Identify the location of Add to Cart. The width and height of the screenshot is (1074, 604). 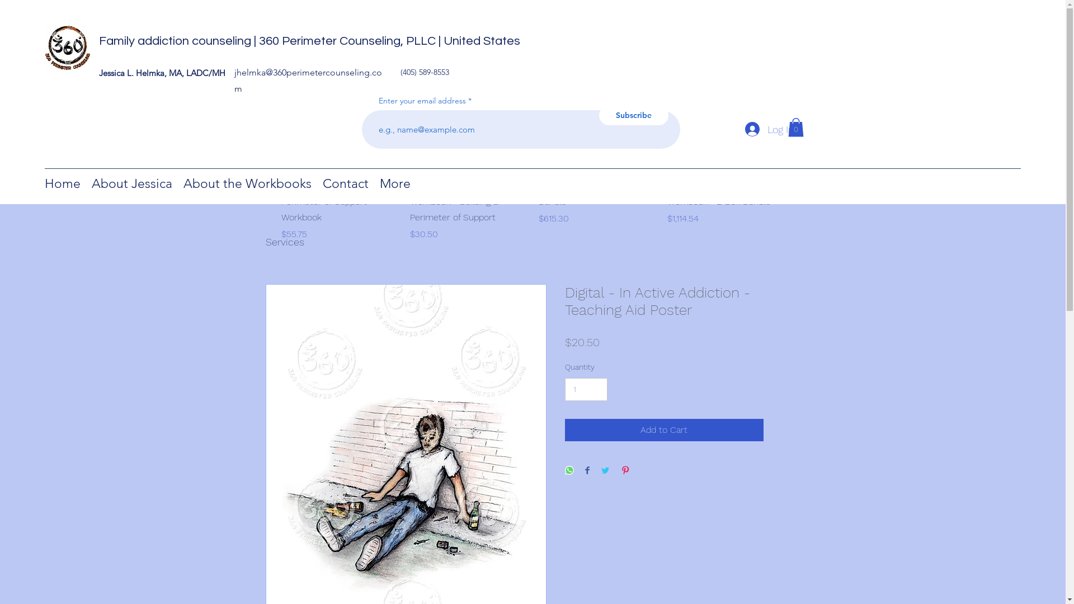
(664, 430).